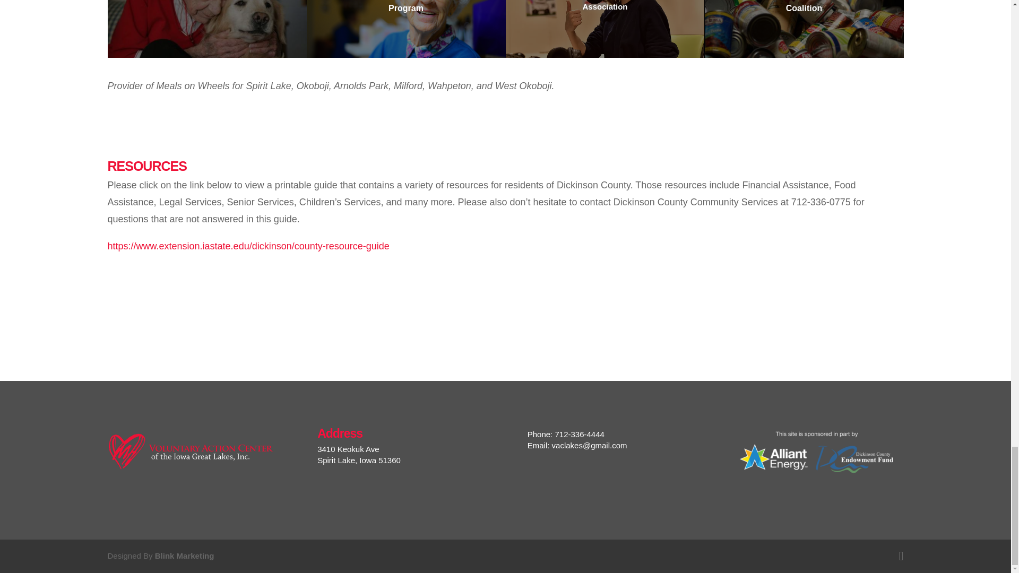 The height and width of the screenshot is (573, 1019). Describe the element at coordinates (805, 8) in the screenshot. I see `Dickinson County Hunger Coalition` at that location.